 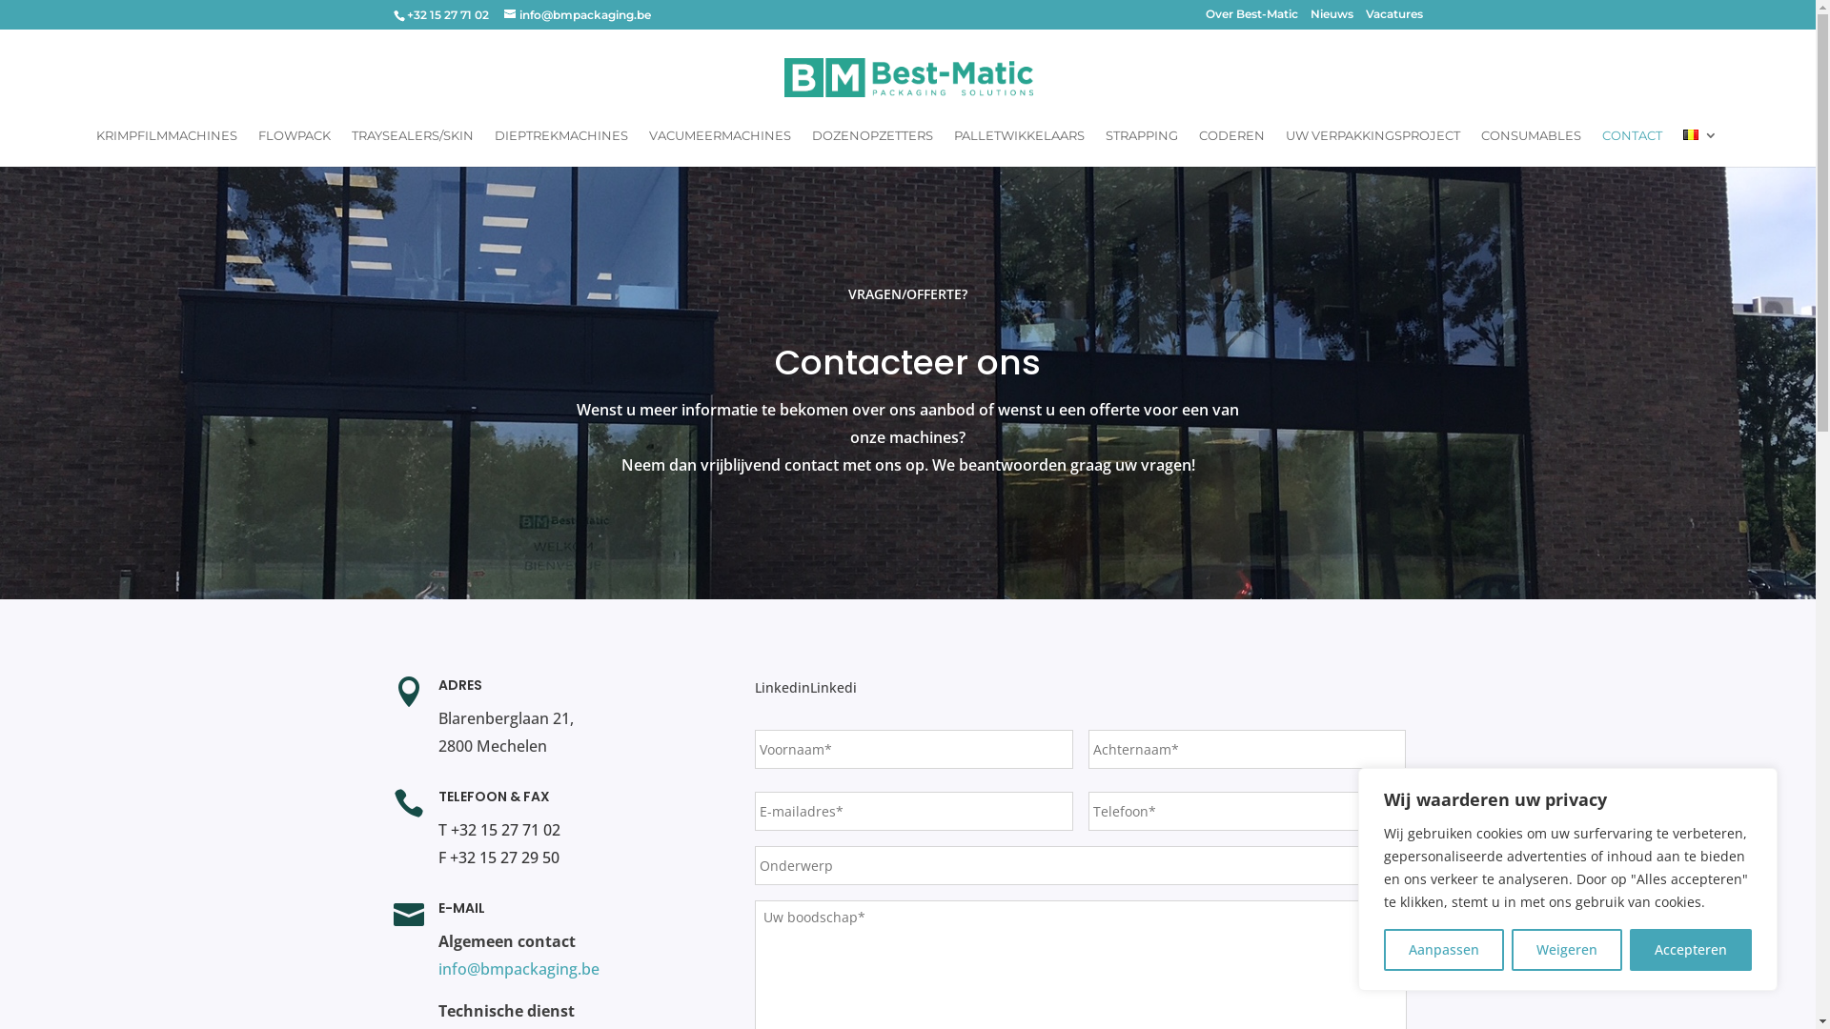 I want to click on Aanpassen, so click(x=1444, y=950).